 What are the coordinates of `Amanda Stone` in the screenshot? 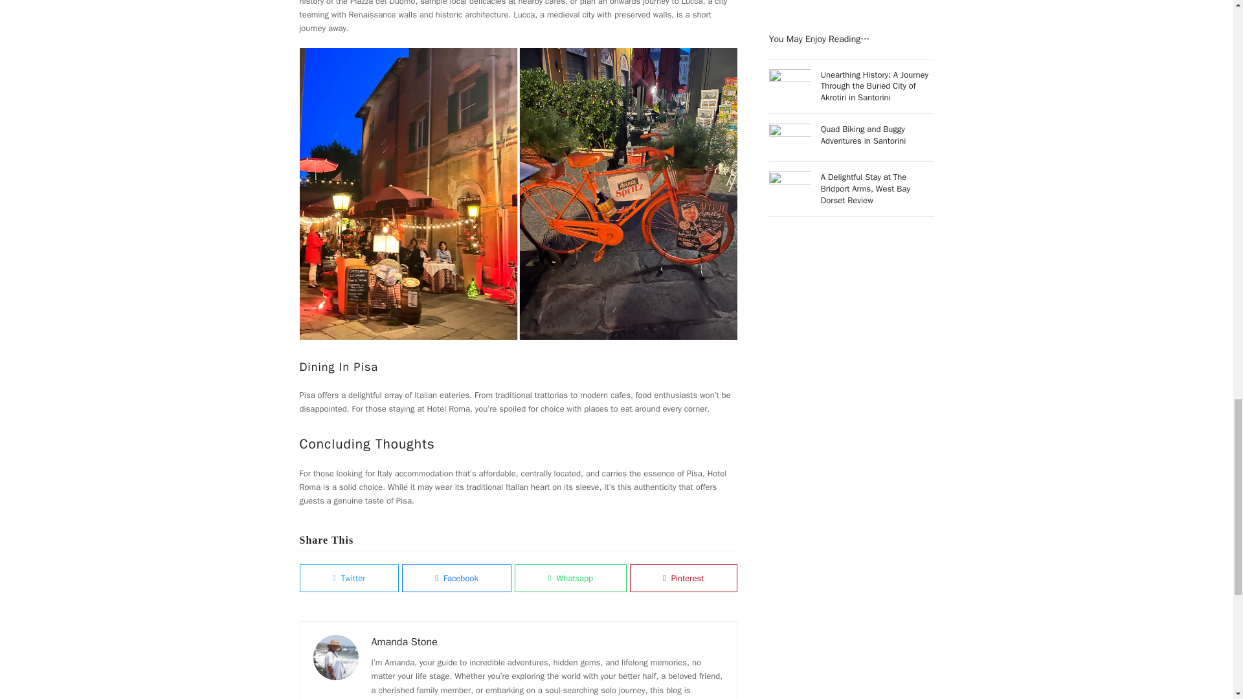 It's located at (404, 642).